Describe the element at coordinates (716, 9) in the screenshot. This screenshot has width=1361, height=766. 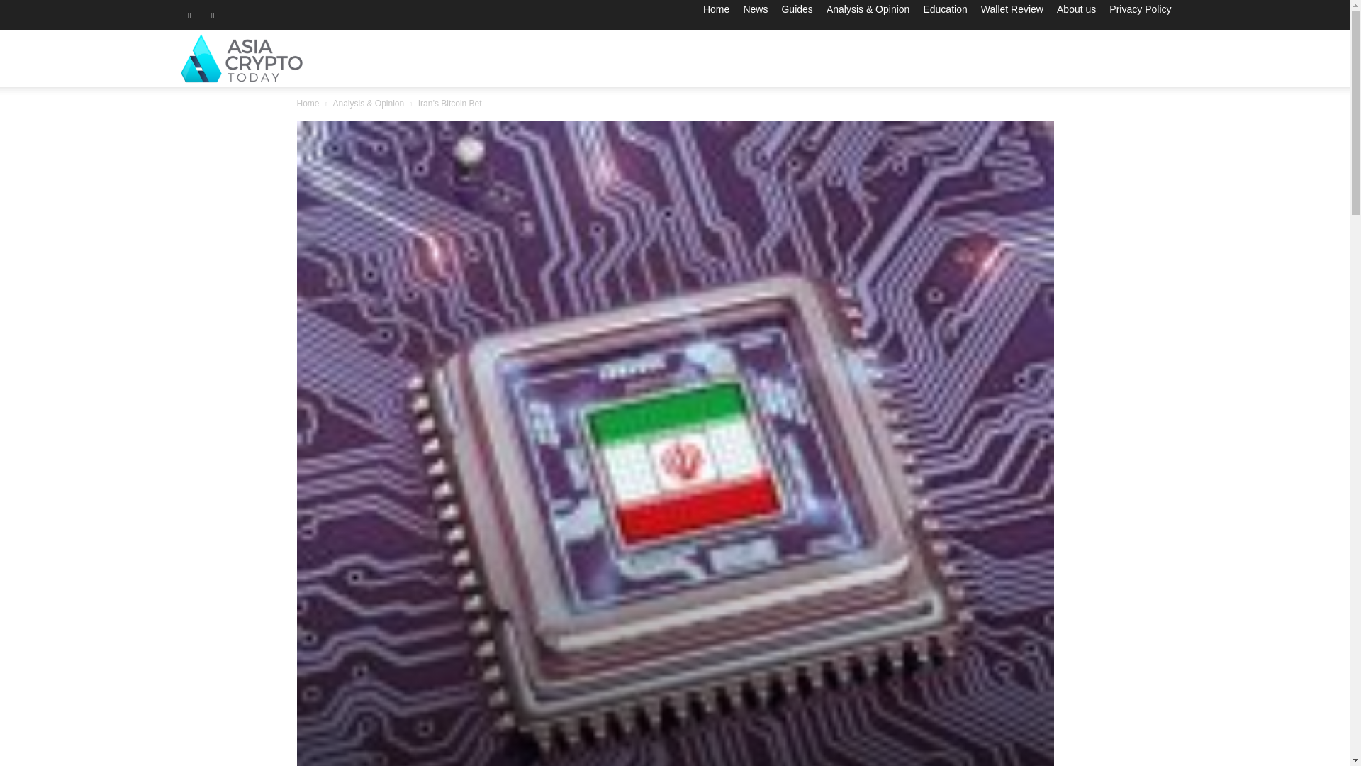
I see `Home` at that location.